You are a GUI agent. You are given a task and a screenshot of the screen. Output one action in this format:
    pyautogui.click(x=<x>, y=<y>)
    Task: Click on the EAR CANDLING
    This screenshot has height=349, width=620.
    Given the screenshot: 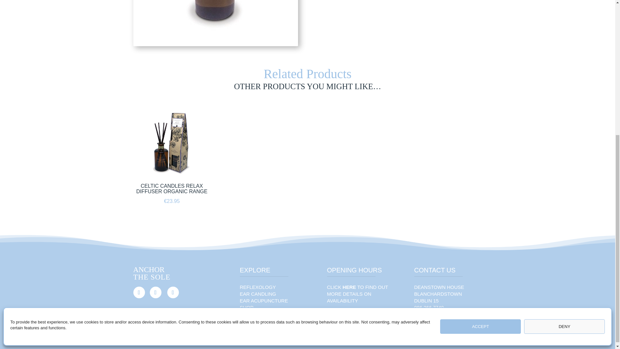 What is the action you would take?
    pyautogui.click(x=258, y=294)
    